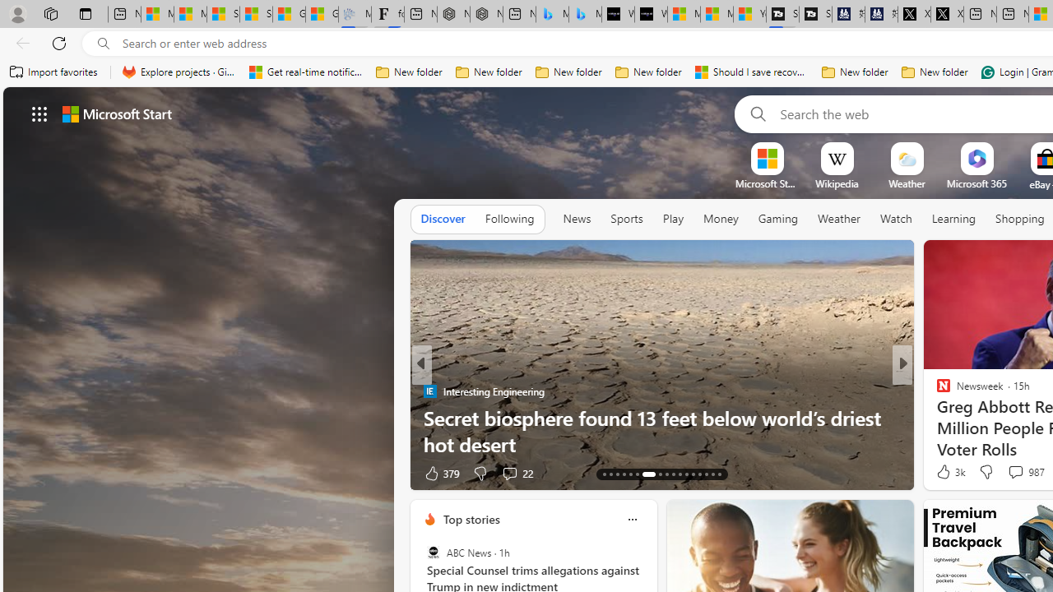  I want to click on Top stories, so click(471, 519).